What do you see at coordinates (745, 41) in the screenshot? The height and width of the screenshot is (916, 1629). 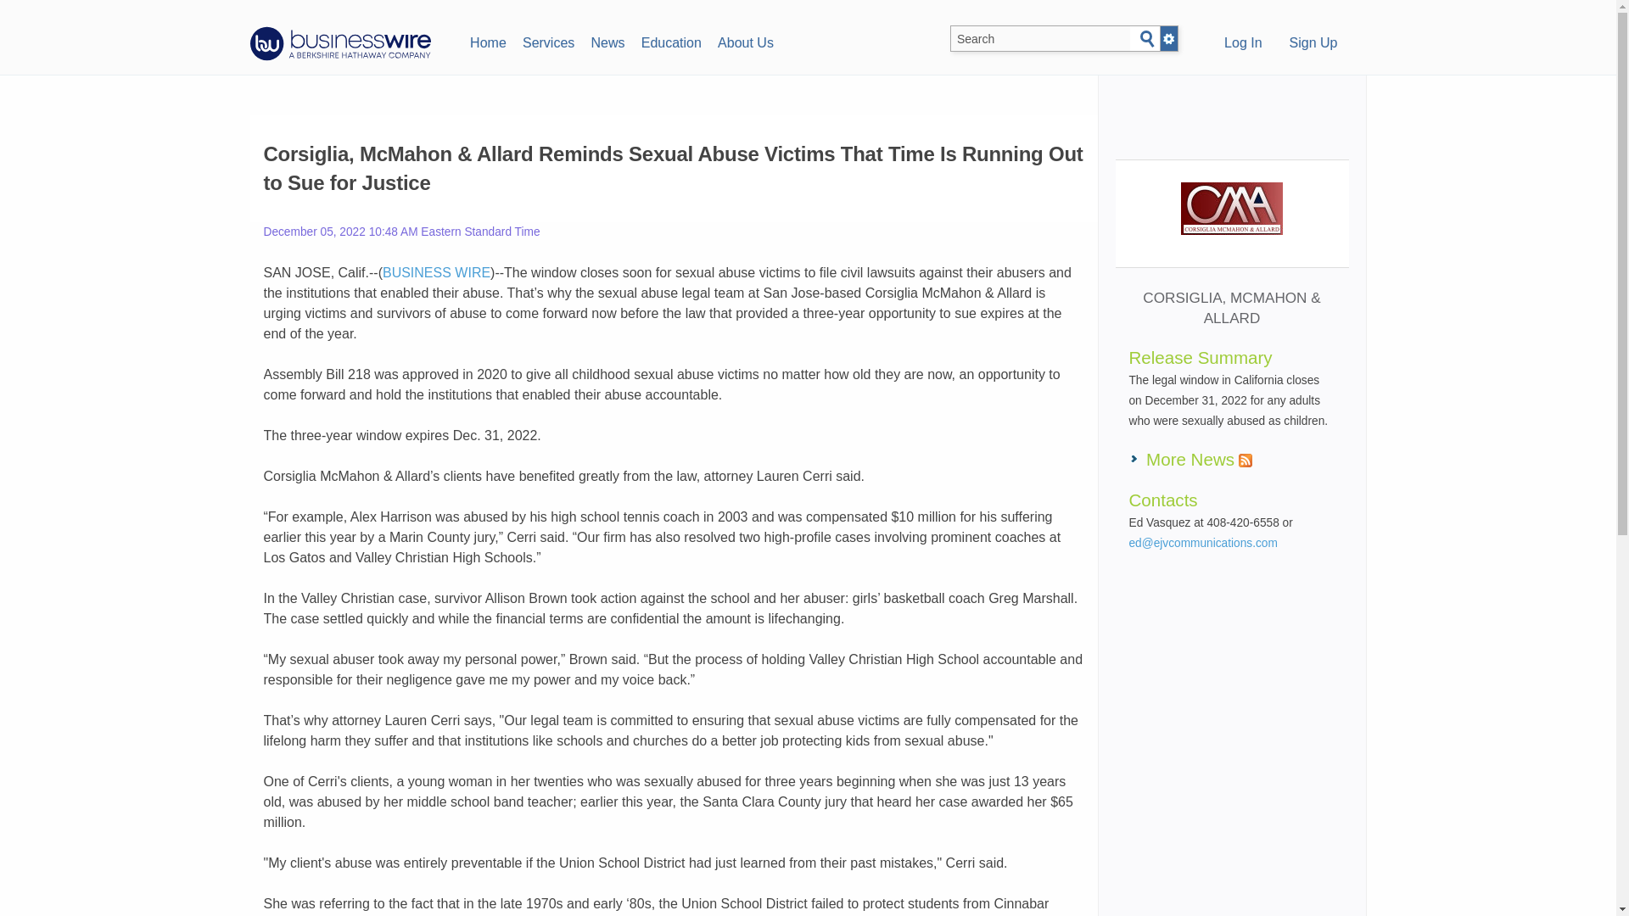 I see `About Us` at bounding box center [745, 41].